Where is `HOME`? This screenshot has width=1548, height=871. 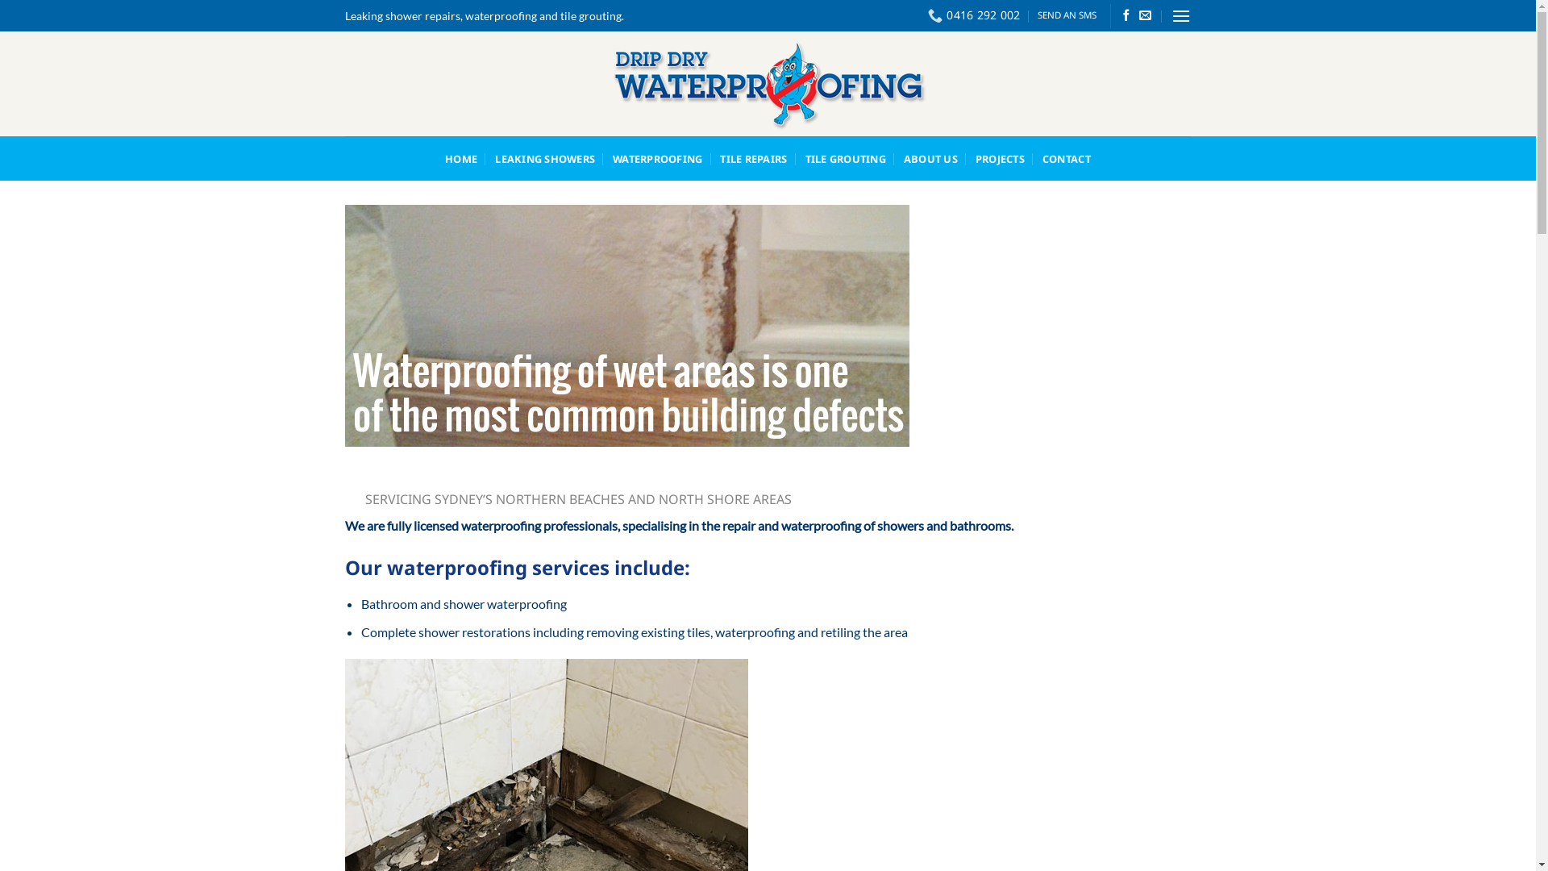 HOME is located at coordinates (461, 159).